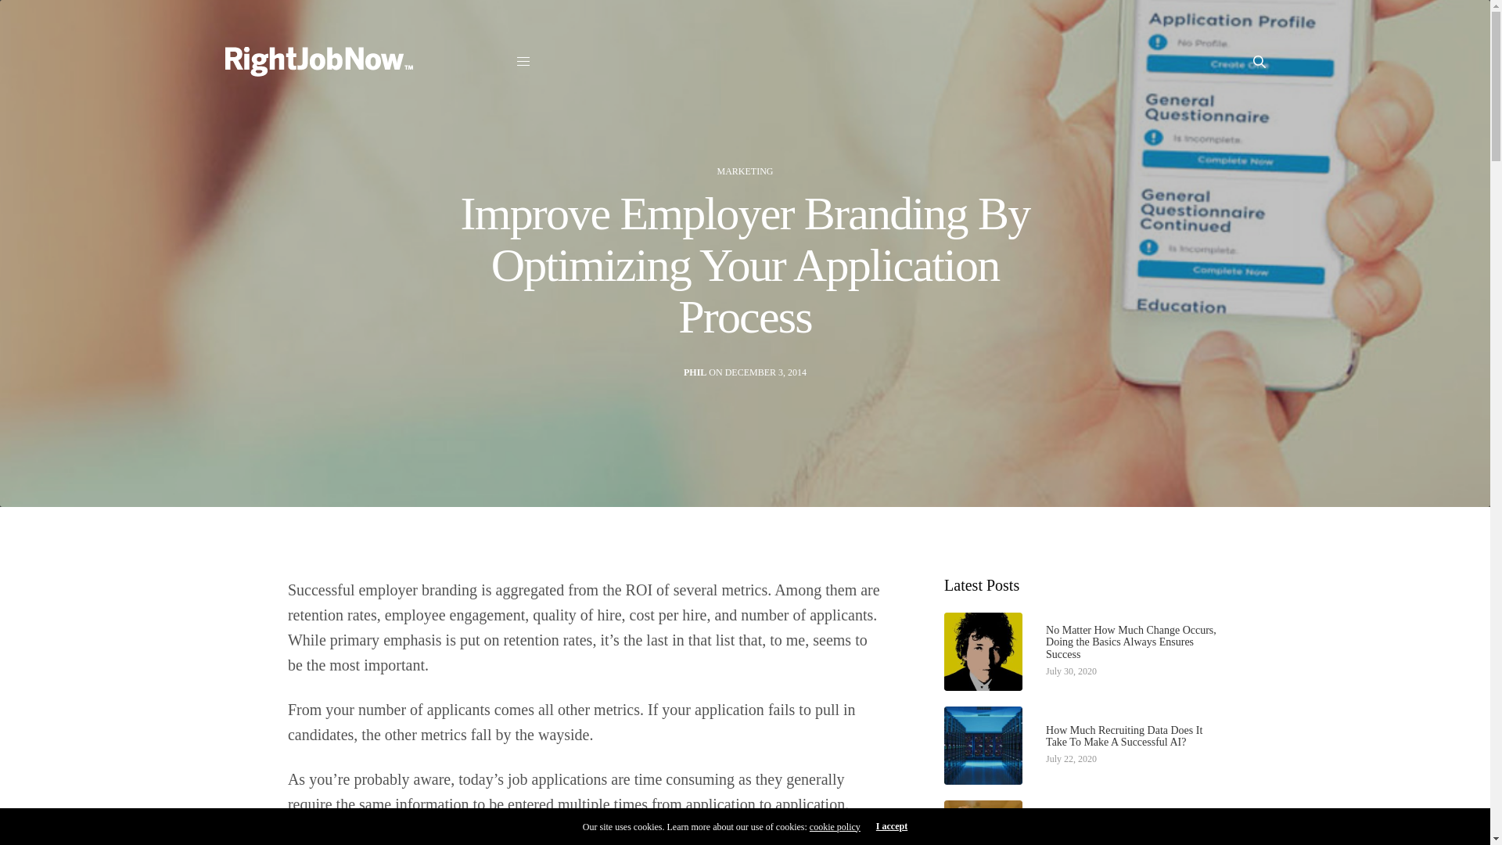 Image resolution: width=1502 pixels, height=845 pixels. I want to click on MARKETING, so click(745, 171).